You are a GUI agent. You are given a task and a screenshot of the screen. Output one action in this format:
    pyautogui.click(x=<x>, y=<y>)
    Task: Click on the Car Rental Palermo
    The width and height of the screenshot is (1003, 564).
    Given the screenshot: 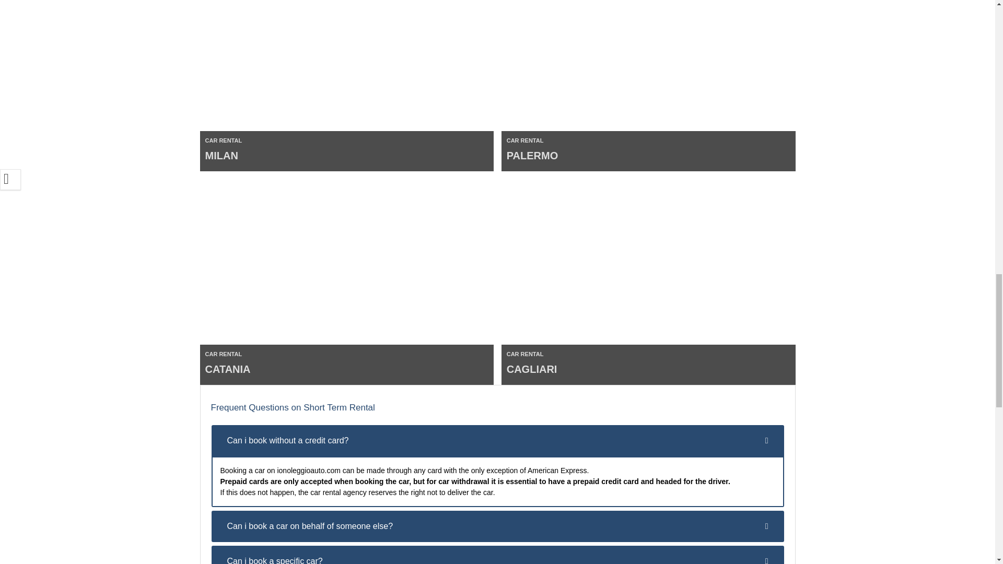 What is the action you would take?
    pyautogui.click(x=648, y=86)
    